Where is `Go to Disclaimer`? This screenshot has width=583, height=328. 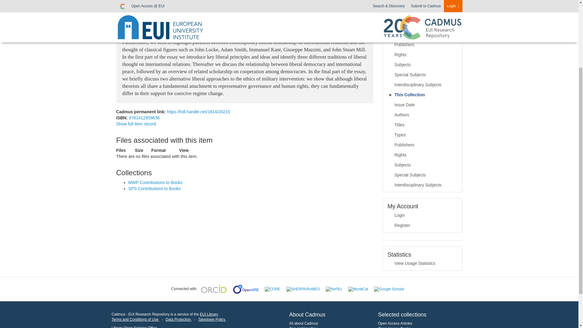
Go to Disclaimer is located at coordinates (135, 319).